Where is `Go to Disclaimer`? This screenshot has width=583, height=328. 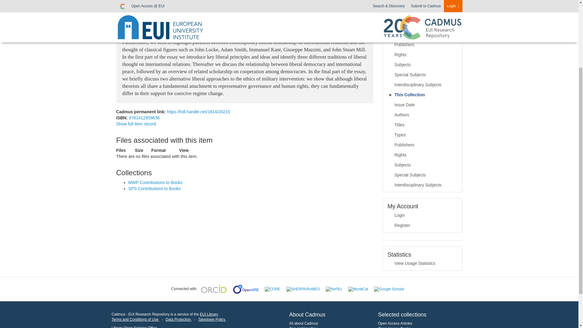
Go to Disclaimer is located at coordinates (135, 319).